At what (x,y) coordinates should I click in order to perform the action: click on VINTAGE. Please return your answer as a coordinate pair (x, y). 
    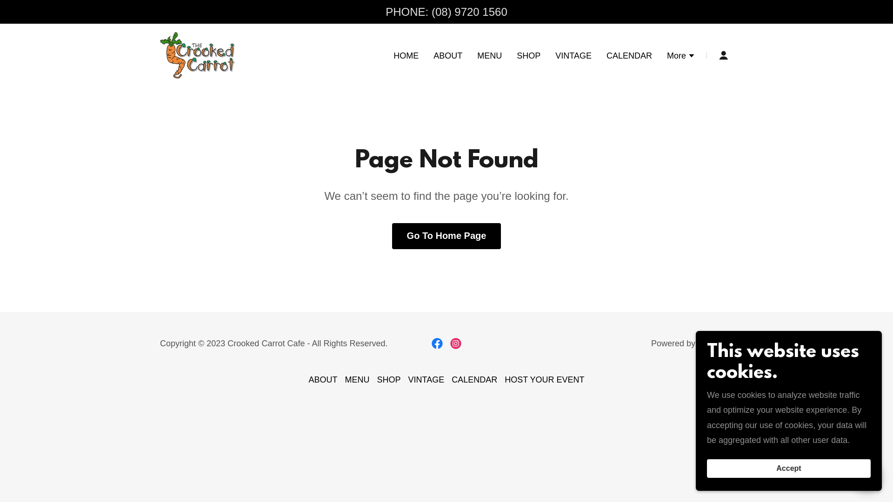
    Looking at the image, I should click on (573, 55).